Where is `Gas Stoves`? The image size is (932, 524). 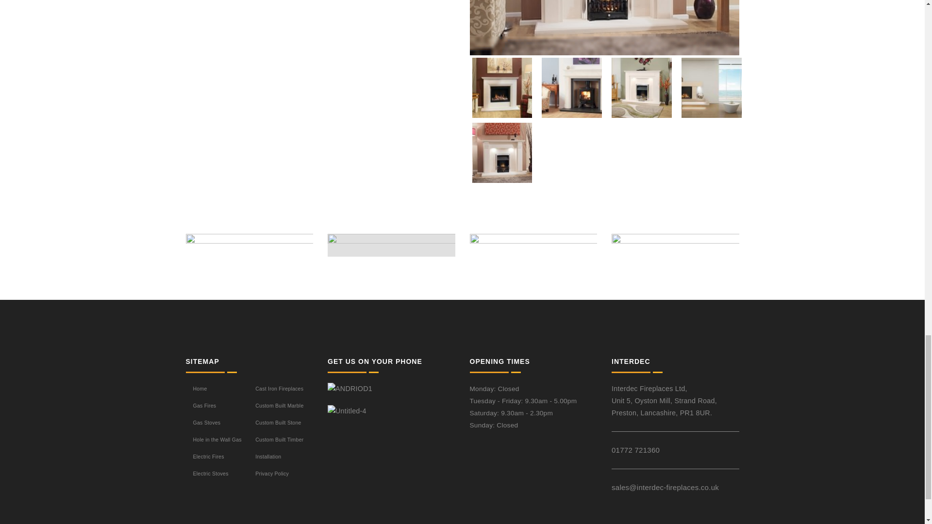 Gas Stoves is located at coordinates (207, 422).